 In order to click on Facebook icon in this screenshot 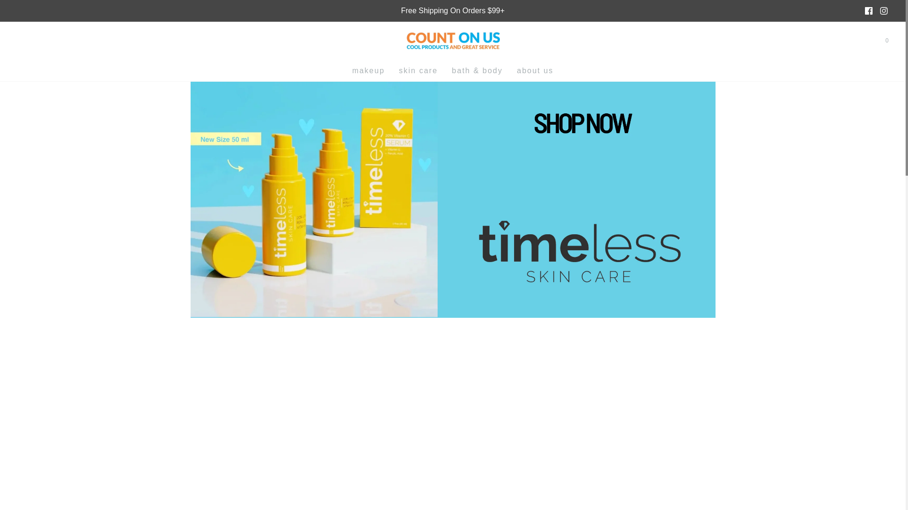, I will do `click(868, 10)`.